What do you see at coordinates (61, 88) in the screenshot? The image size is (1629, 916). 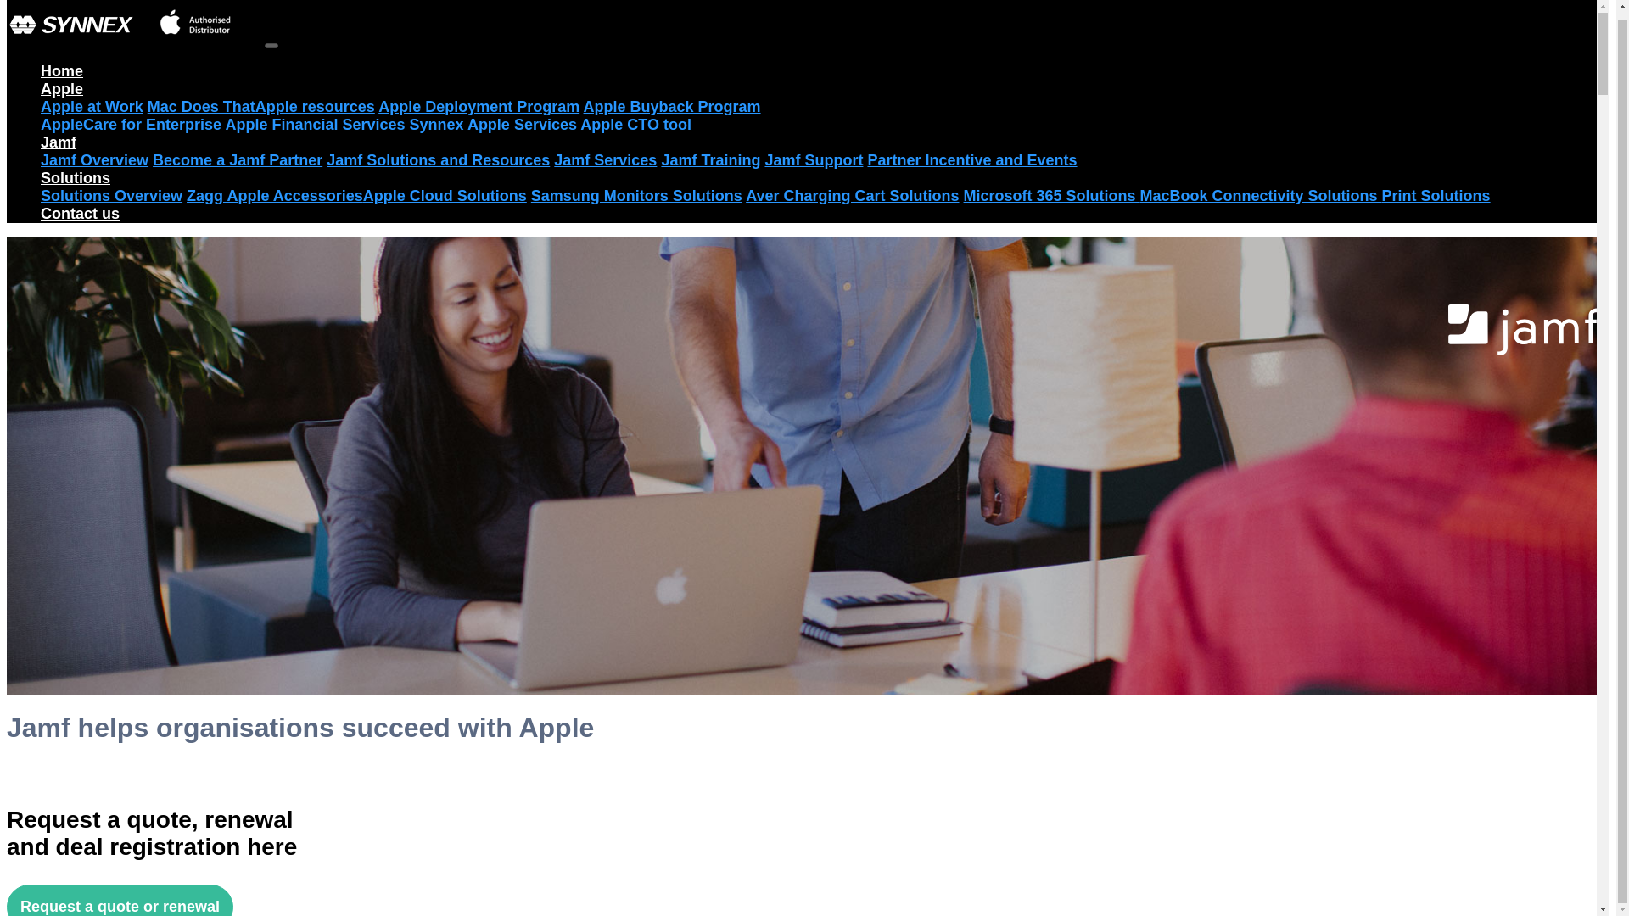 I see `Apple` at bounding box center [61, 88].